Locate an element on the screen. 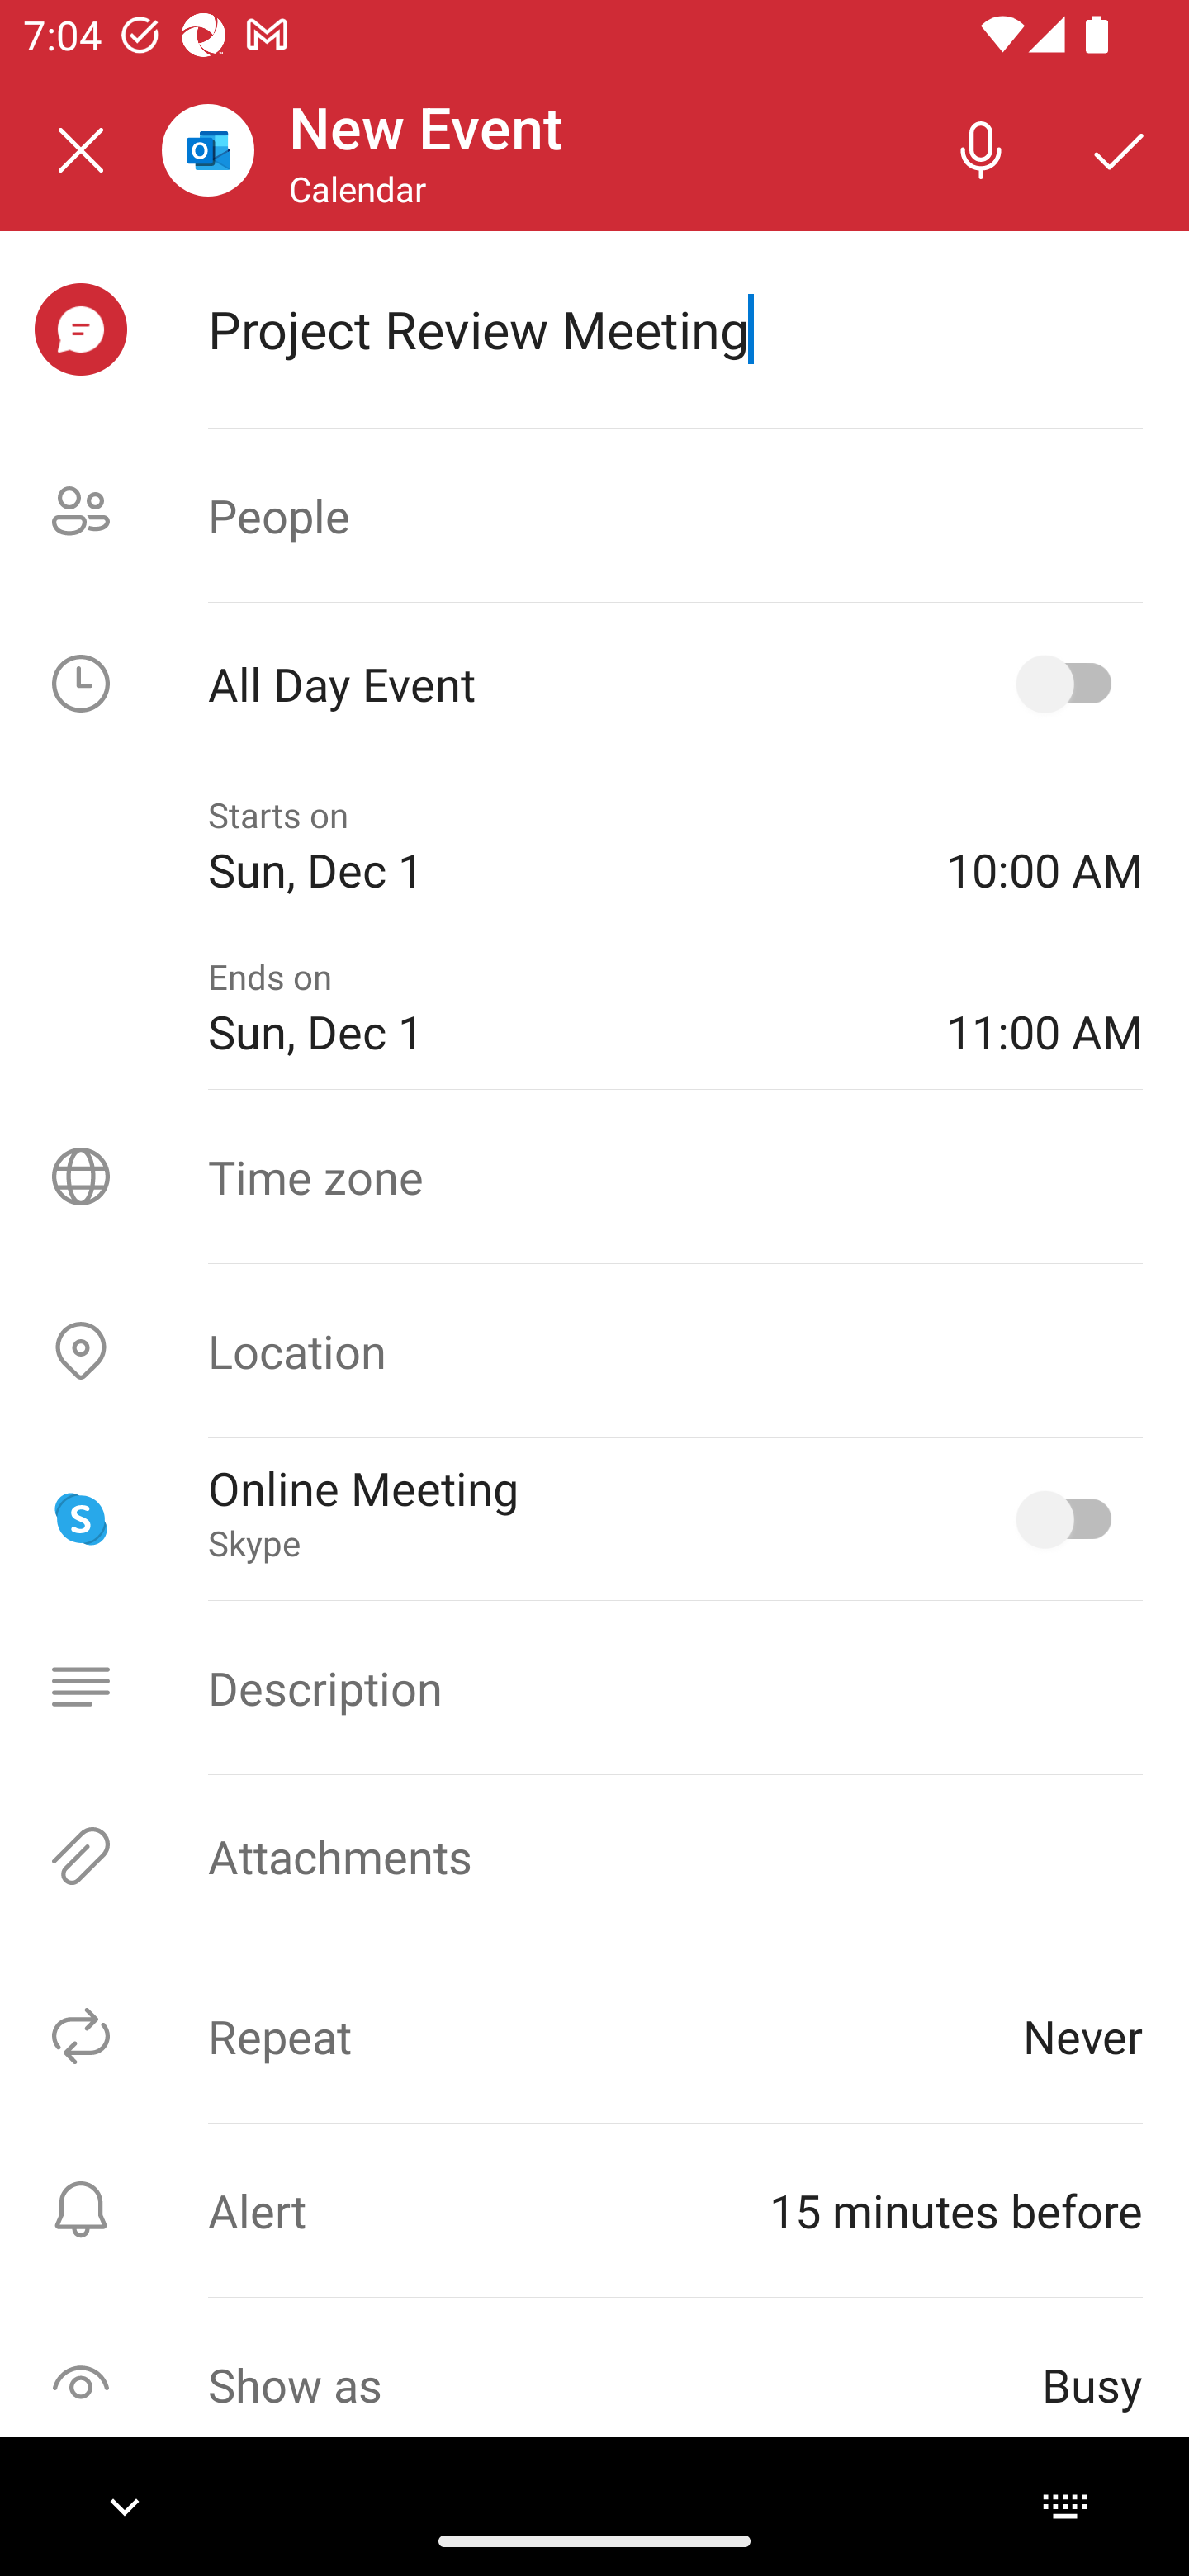 This screenshot has height=2576, width=1189. Repeat Never is located at coordinates (594, 2036).